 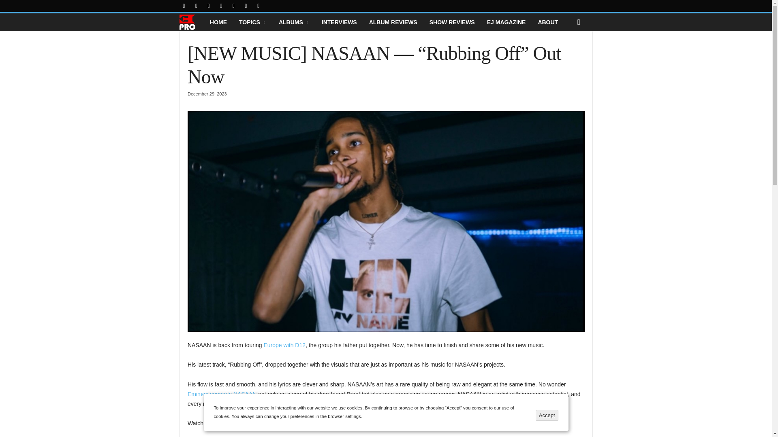 What do you see at coordinates (284, 345) in the screenshot?
I see `NASAAN Joins D12 on European Tour` at bounding box center [284, 345].